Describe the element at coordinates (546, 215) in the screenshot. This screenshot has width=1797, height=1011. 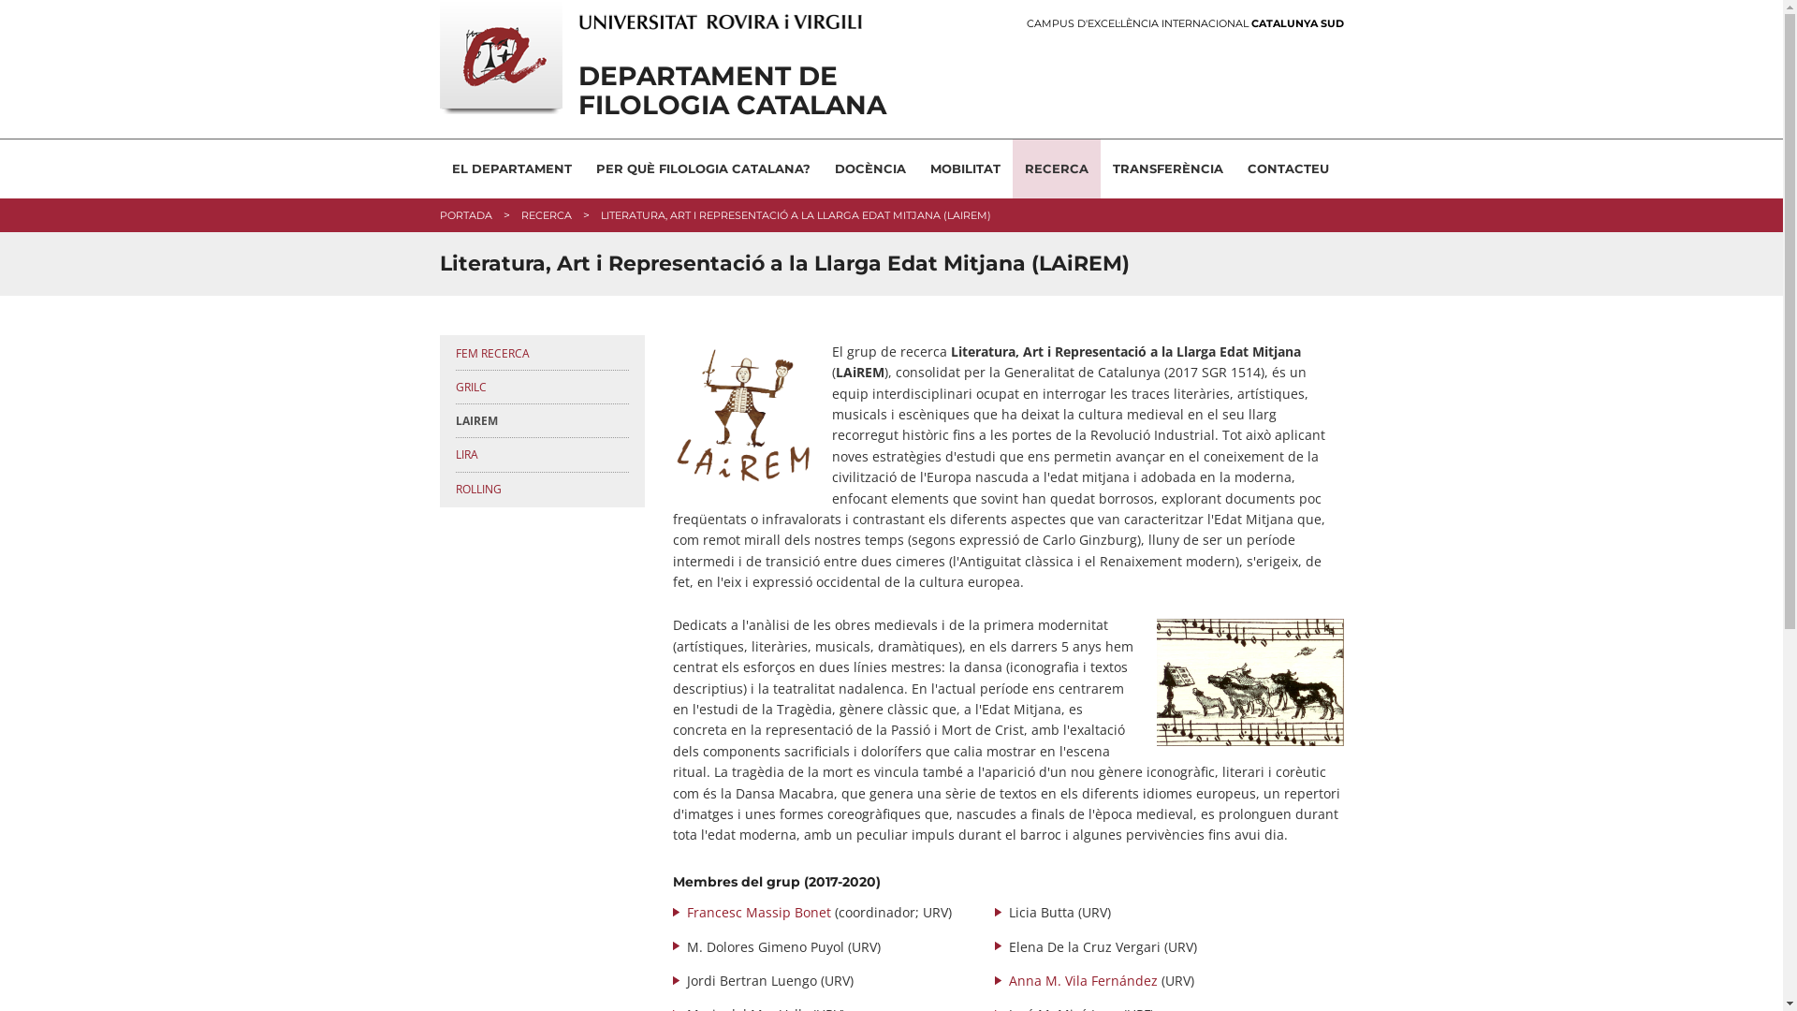
I see `RECERCA` at that location.